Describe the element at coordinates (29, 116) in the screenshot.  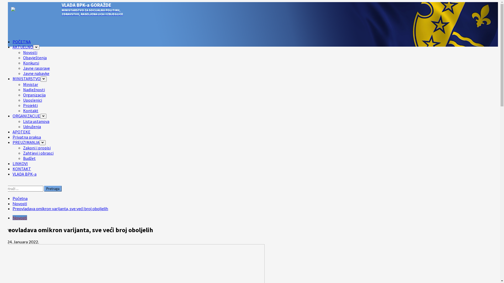
I see `ORGANIZACIJE` at that location.